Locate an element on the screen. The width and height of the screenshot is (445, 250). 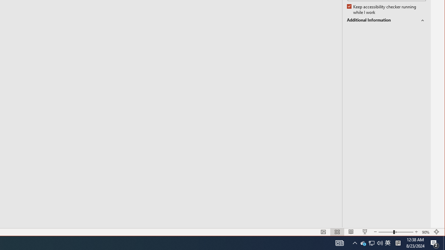
Zoom 90% is located at coordinates (371, 243).